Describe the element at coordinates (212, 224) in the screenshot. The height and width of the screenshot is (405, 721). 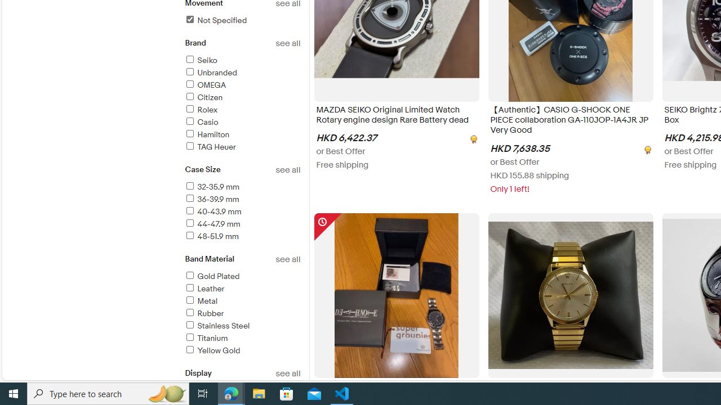
I see `44-47.9 mm` at that location.